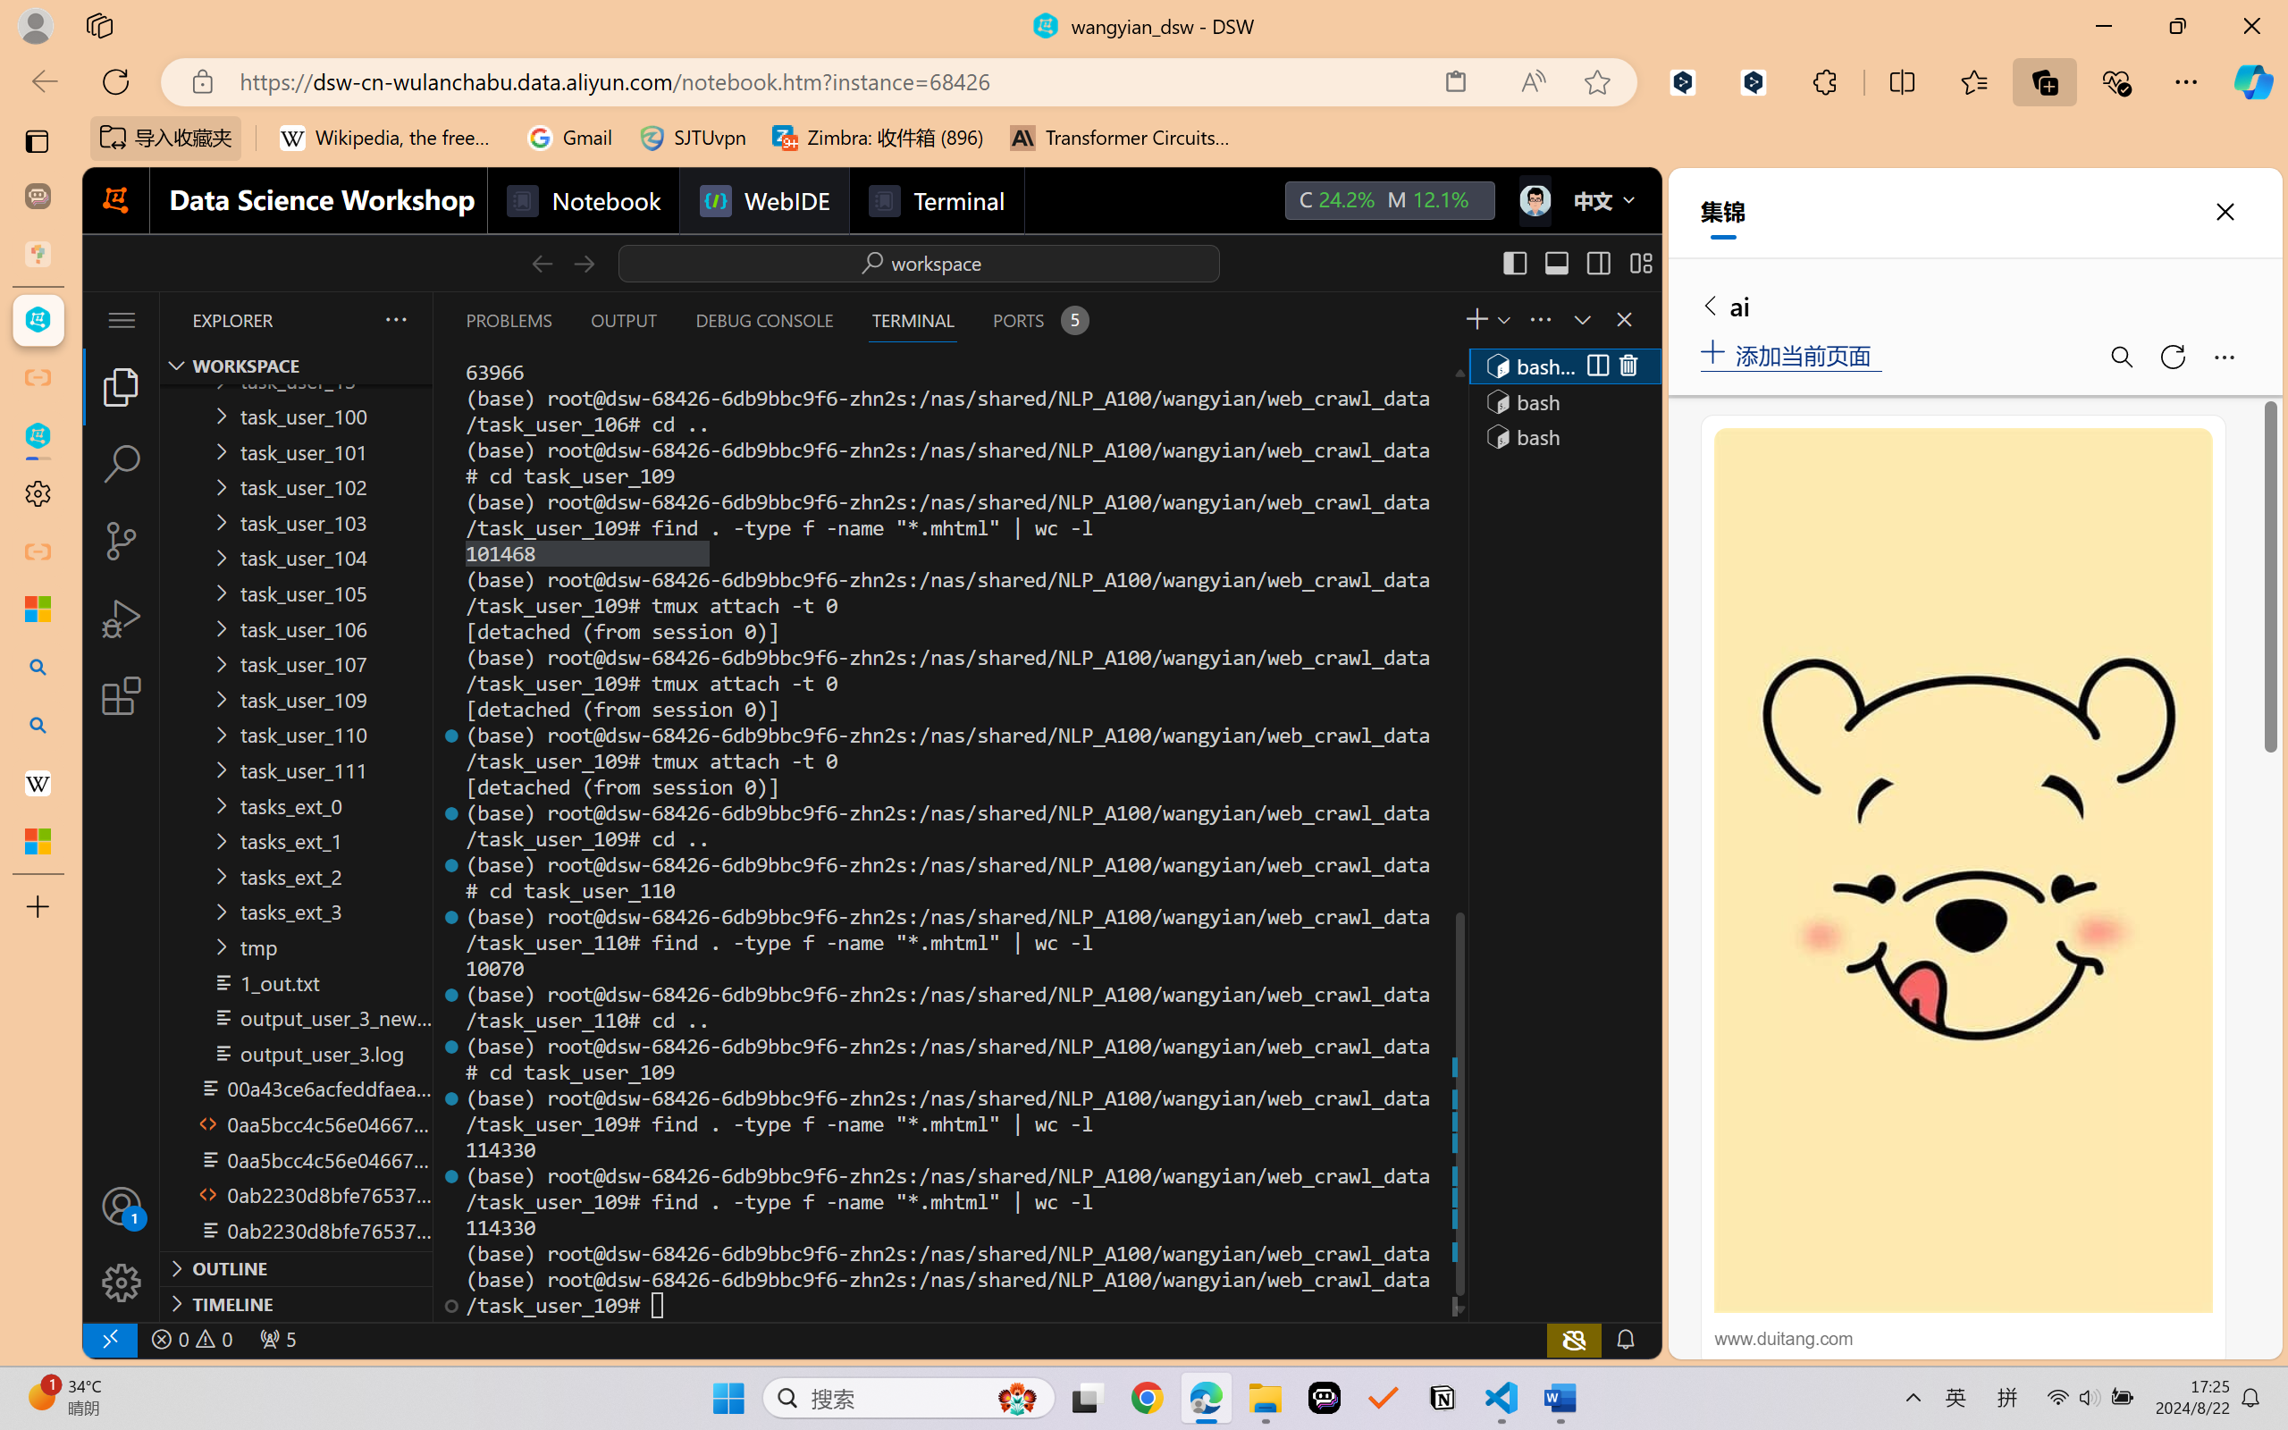 The image size is (2288, 1430). I want to click on Timeline Section, so click(296, 1303).